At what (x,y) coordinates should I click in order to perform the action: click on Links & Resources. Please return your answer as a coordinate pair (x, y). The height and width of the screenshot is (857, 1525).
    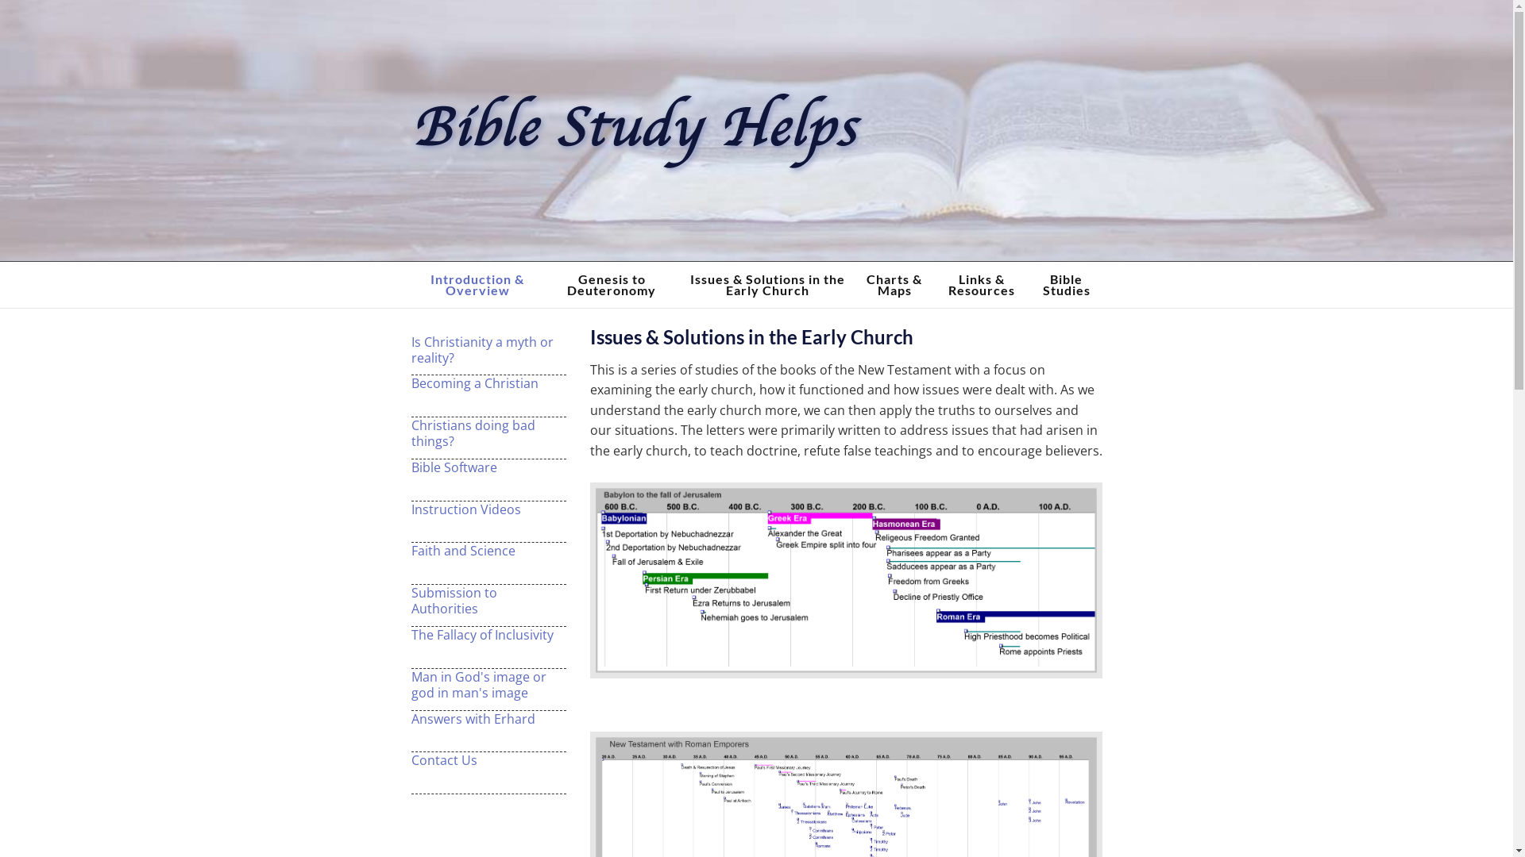
    Looking at the image, I should click on (982, 285).